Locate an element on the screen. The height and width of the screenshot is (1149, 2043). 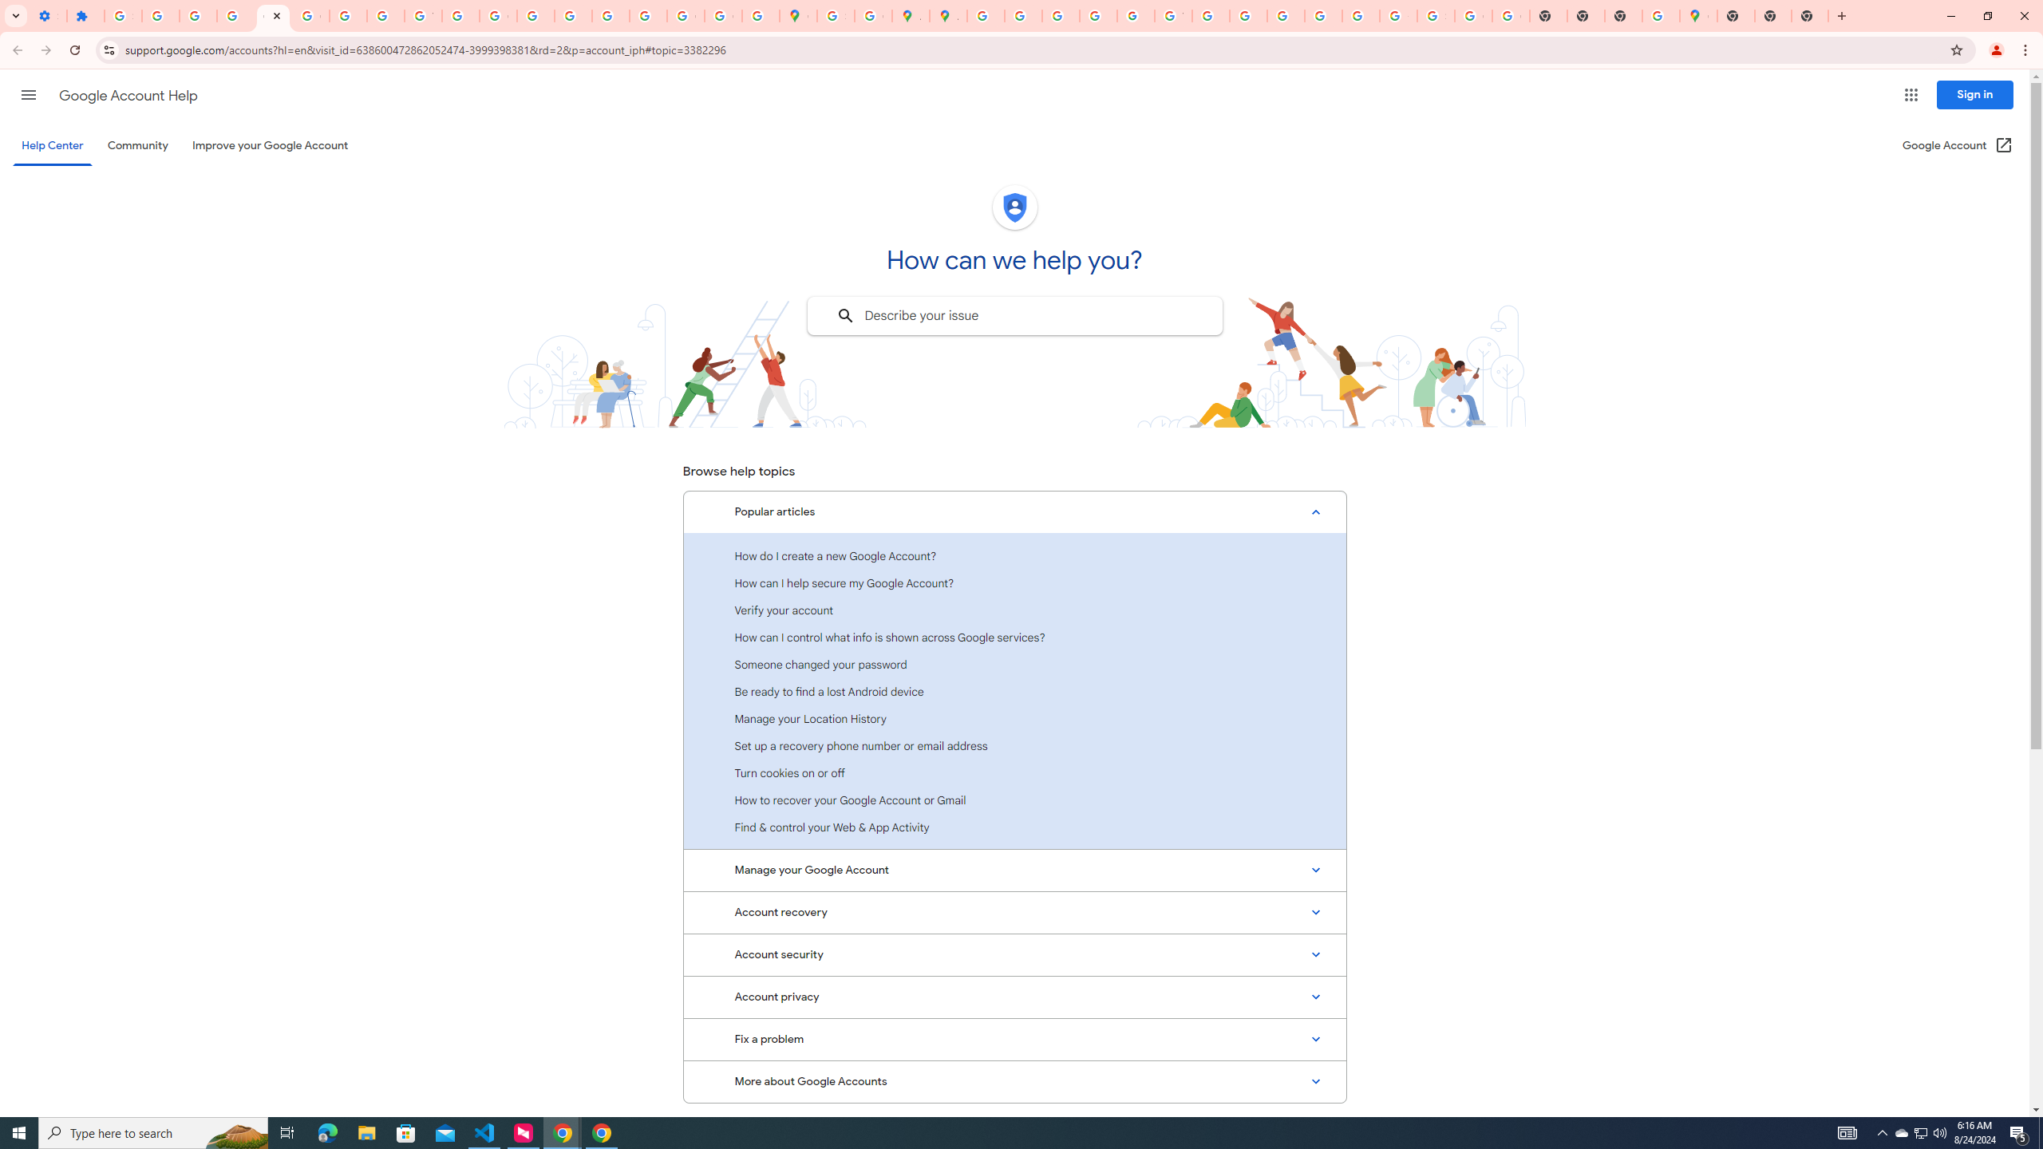
New Tab is located at coordinates (1622, 16).